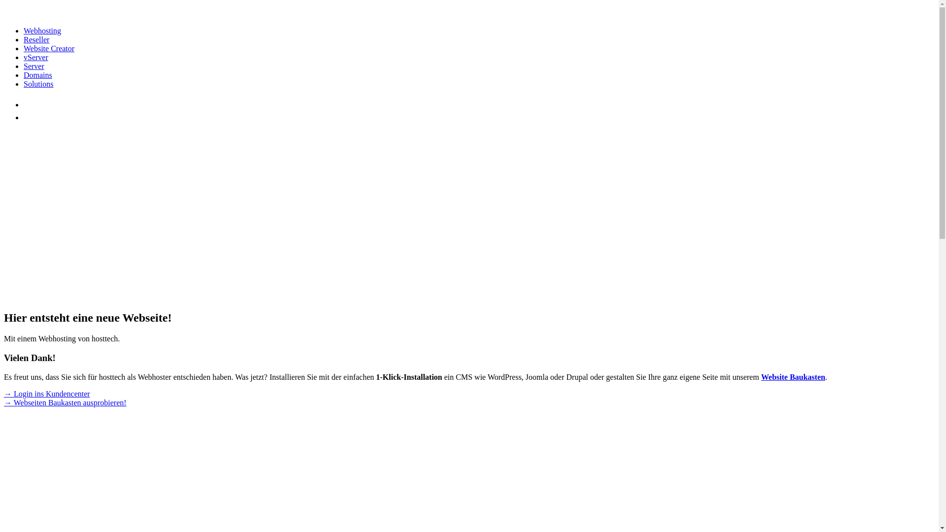  What do you see at coordinates (38, 84) in the screenshot?
I see `Solutions` at bounding box center [38, 84].